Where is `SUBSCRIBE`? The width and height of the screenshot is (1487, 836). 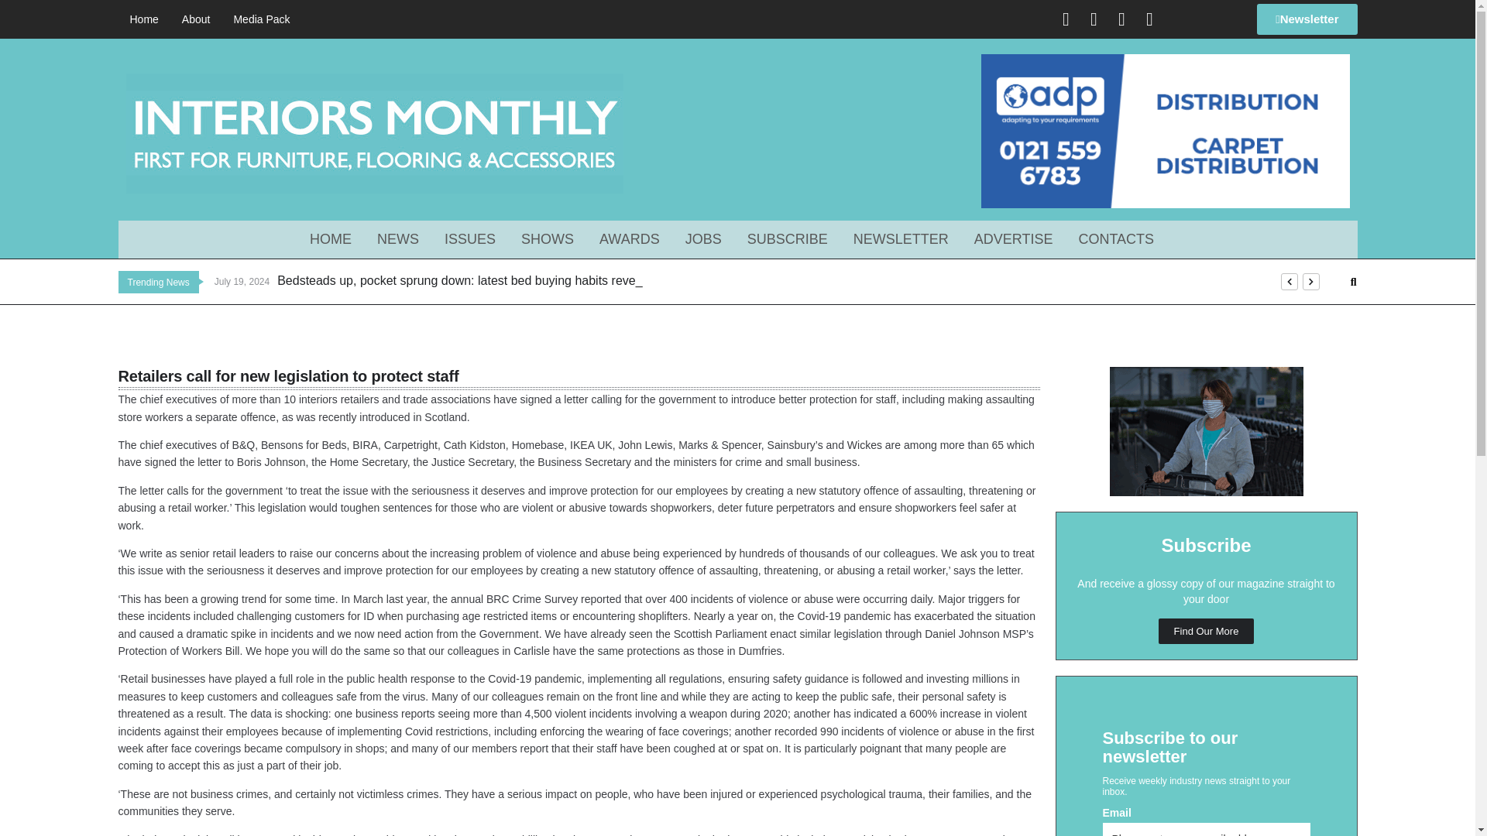
SUBSCRIBE is located at coordinates (793, 239).